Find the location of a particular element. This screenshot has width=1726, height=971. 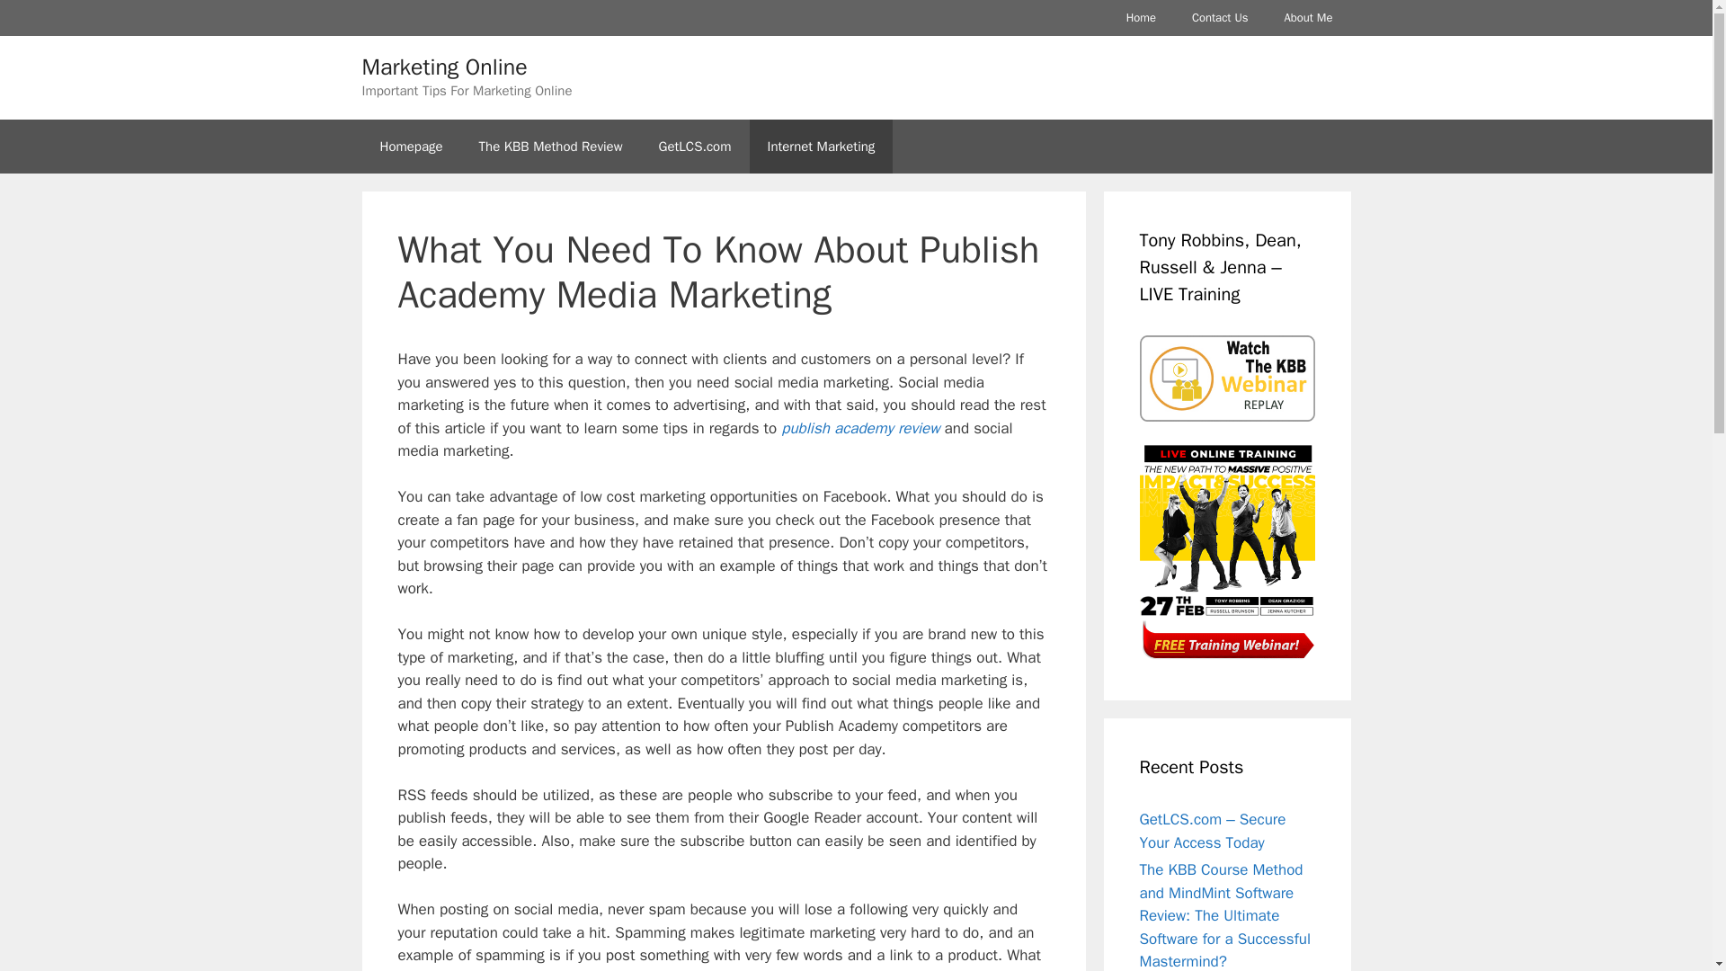

GetLCS.com is located at coordinates (694, 146).